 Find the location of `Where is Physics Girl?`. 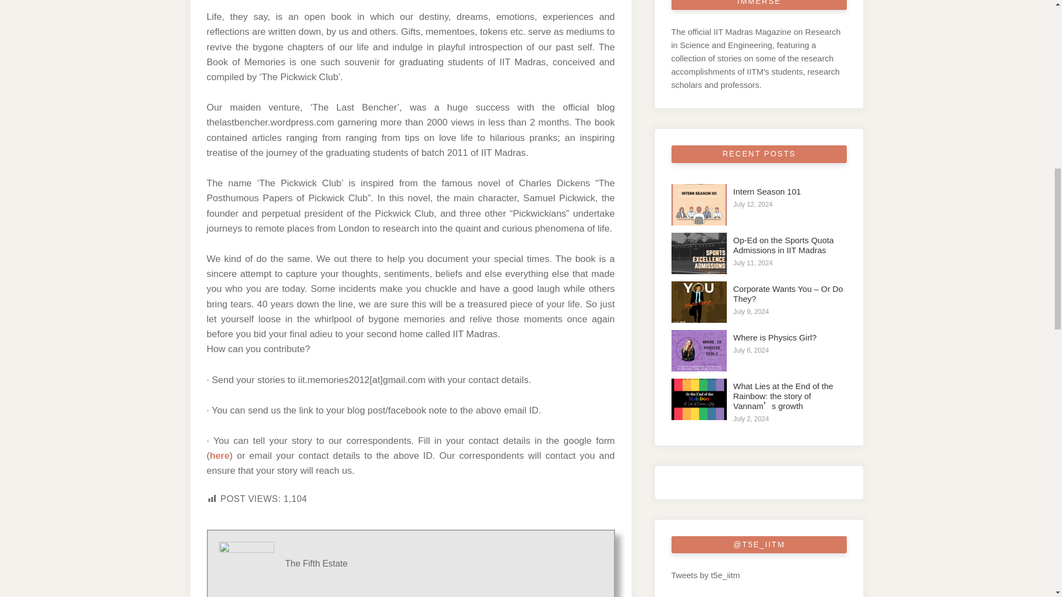

Where is Physics Girl? is located at coordinates (699, 350).